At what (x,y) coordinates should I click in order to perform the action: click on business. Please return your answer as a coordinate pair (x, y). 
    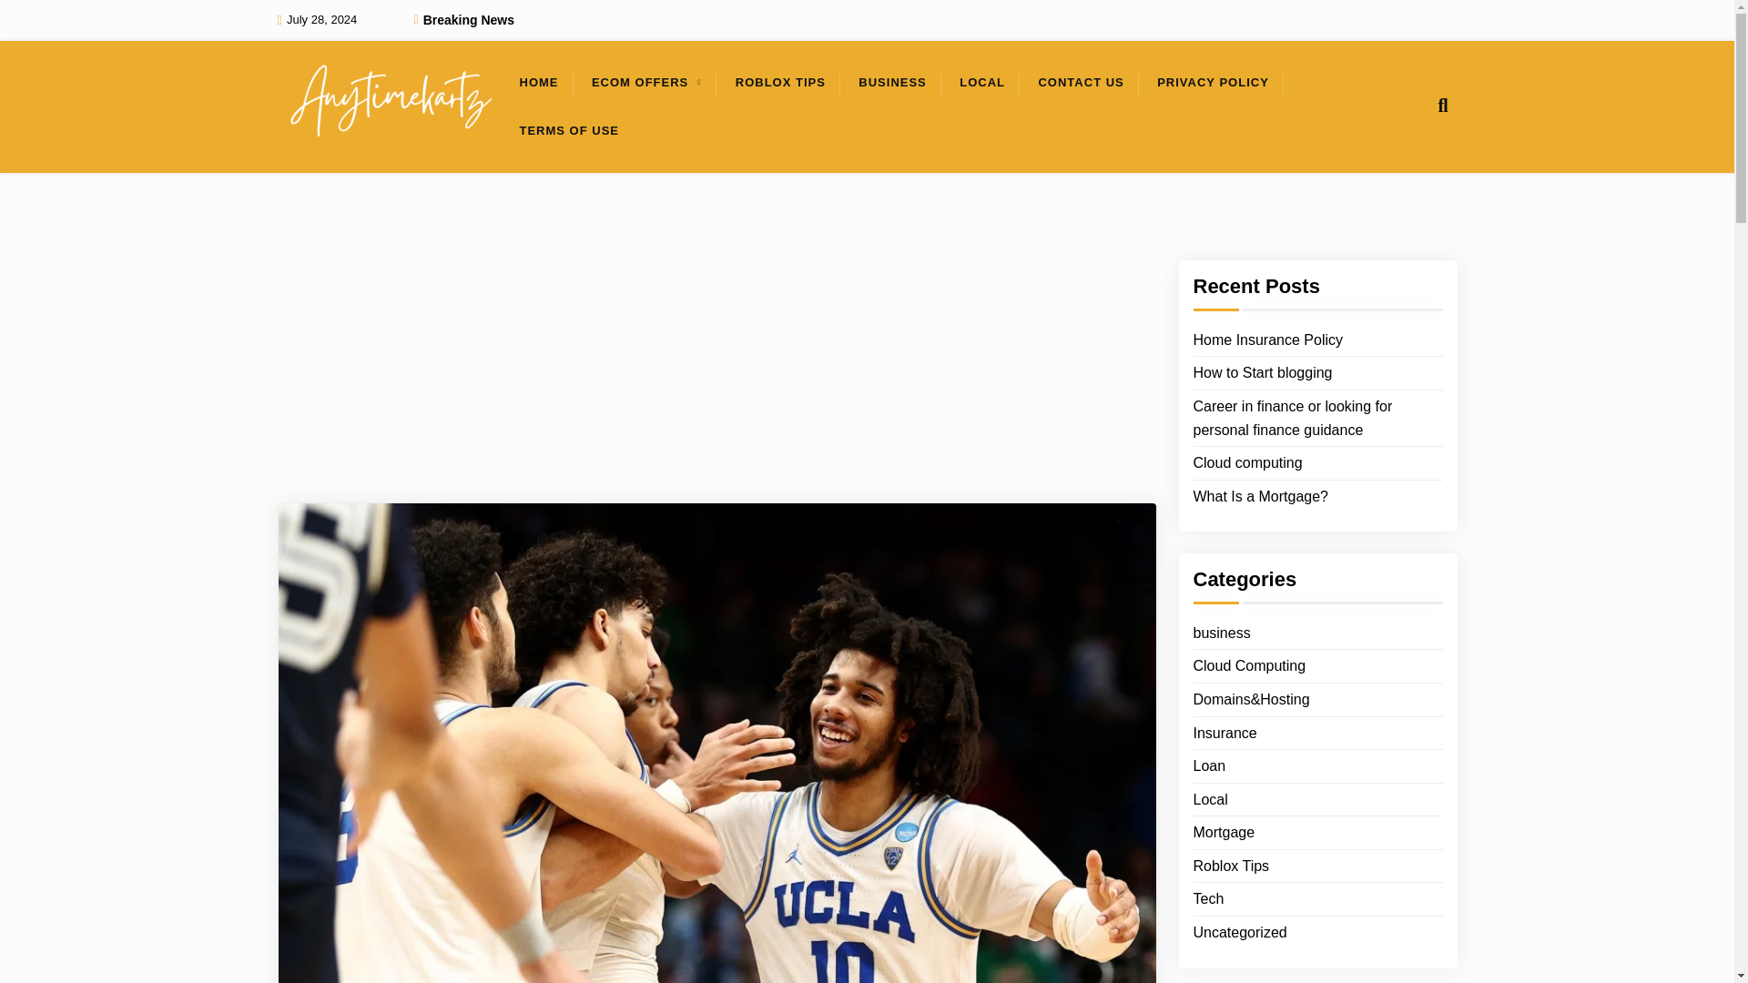
    Looking at the image, I should click on (1220, 633).